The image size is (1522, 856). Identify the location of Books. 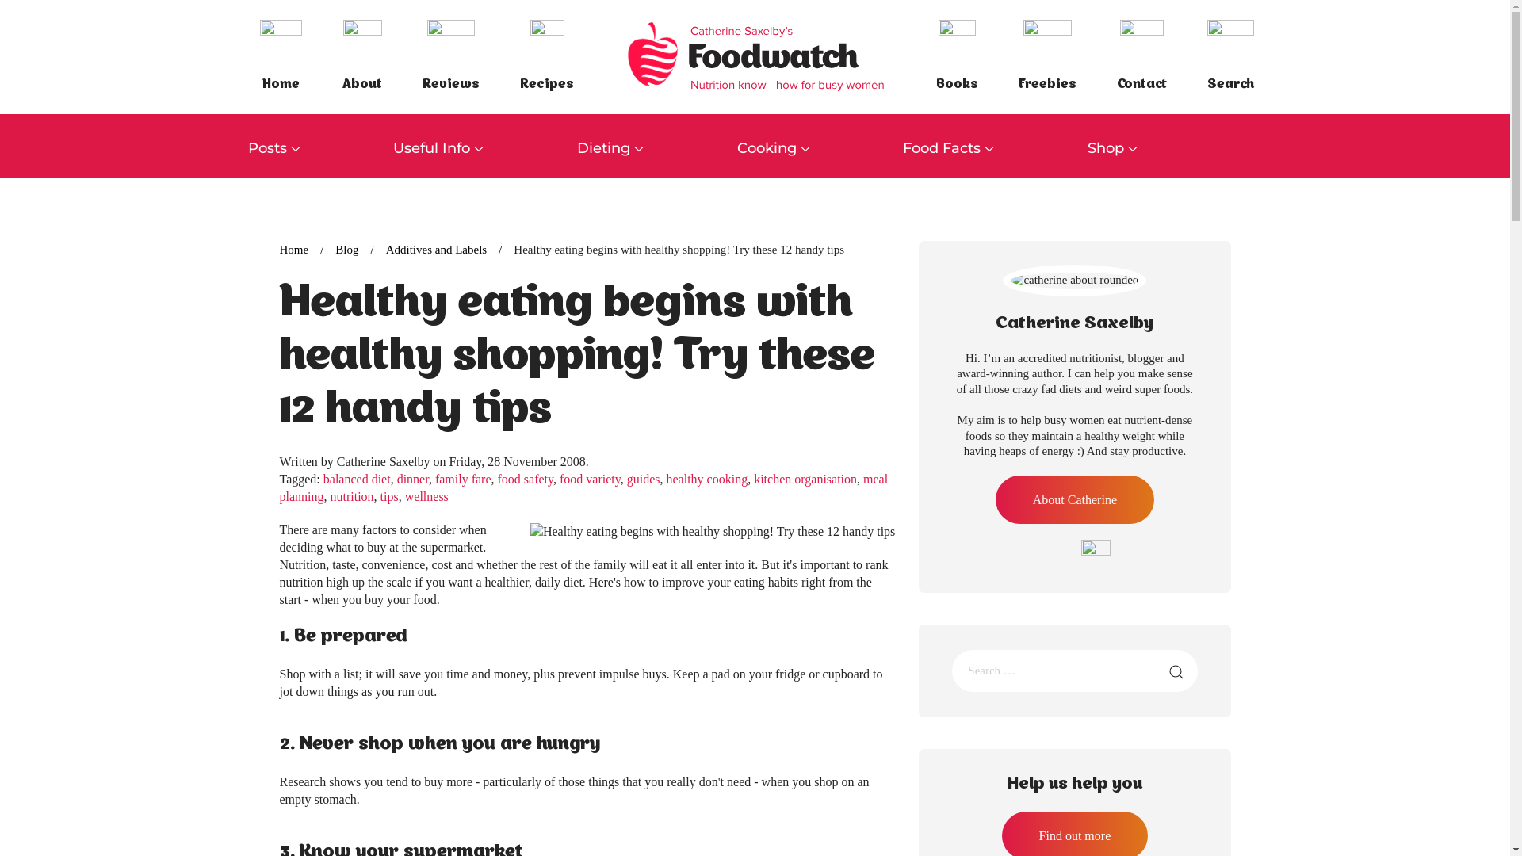
(958, 57).